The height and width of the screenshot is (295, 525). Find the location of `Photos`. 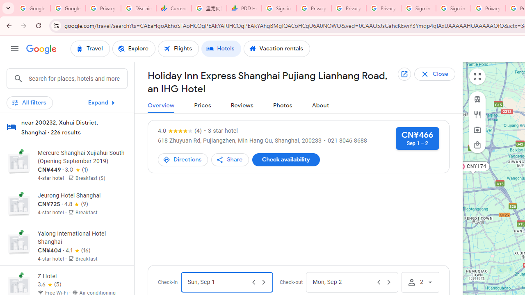

Photos is located at coordinates (282, 106).